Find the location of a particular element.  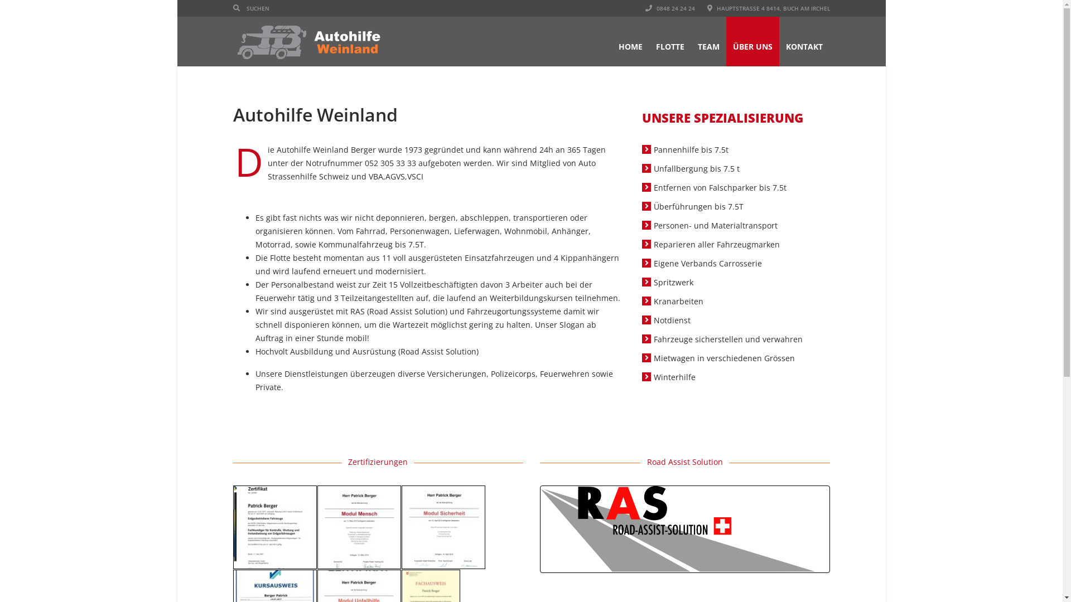

HOME is located at coordinates (630, 41).